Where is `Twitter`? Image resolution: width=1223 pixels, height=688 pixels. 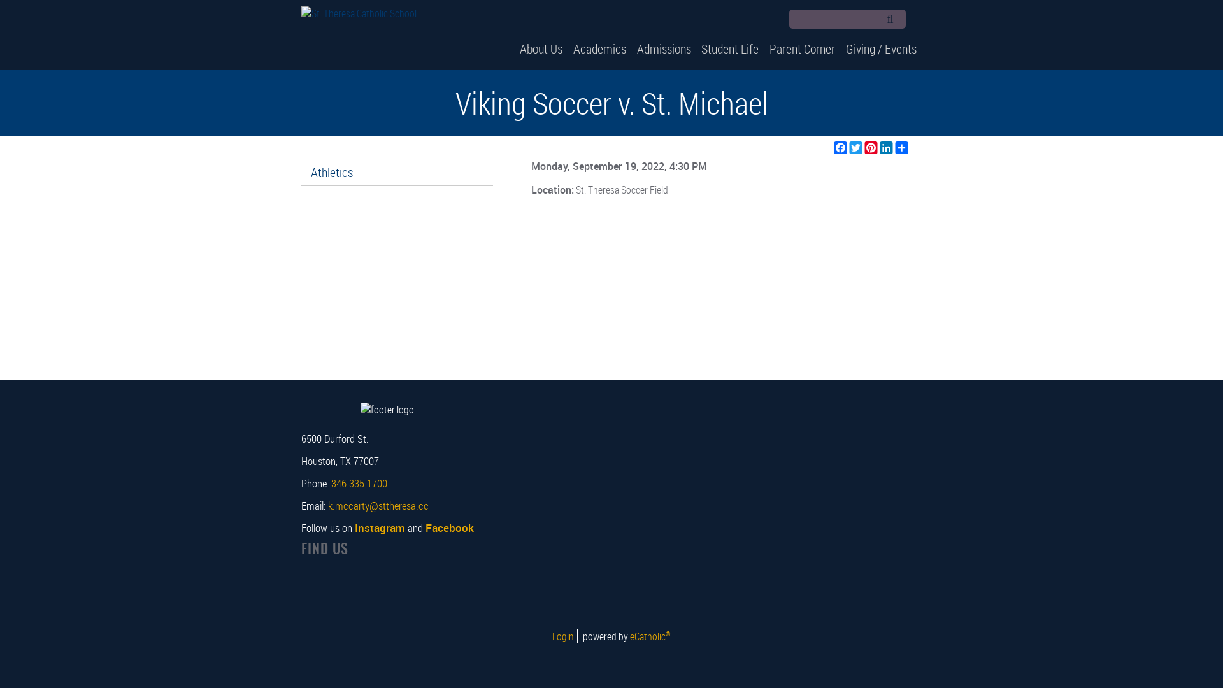
Twitter is located at coordinates (856, 148).